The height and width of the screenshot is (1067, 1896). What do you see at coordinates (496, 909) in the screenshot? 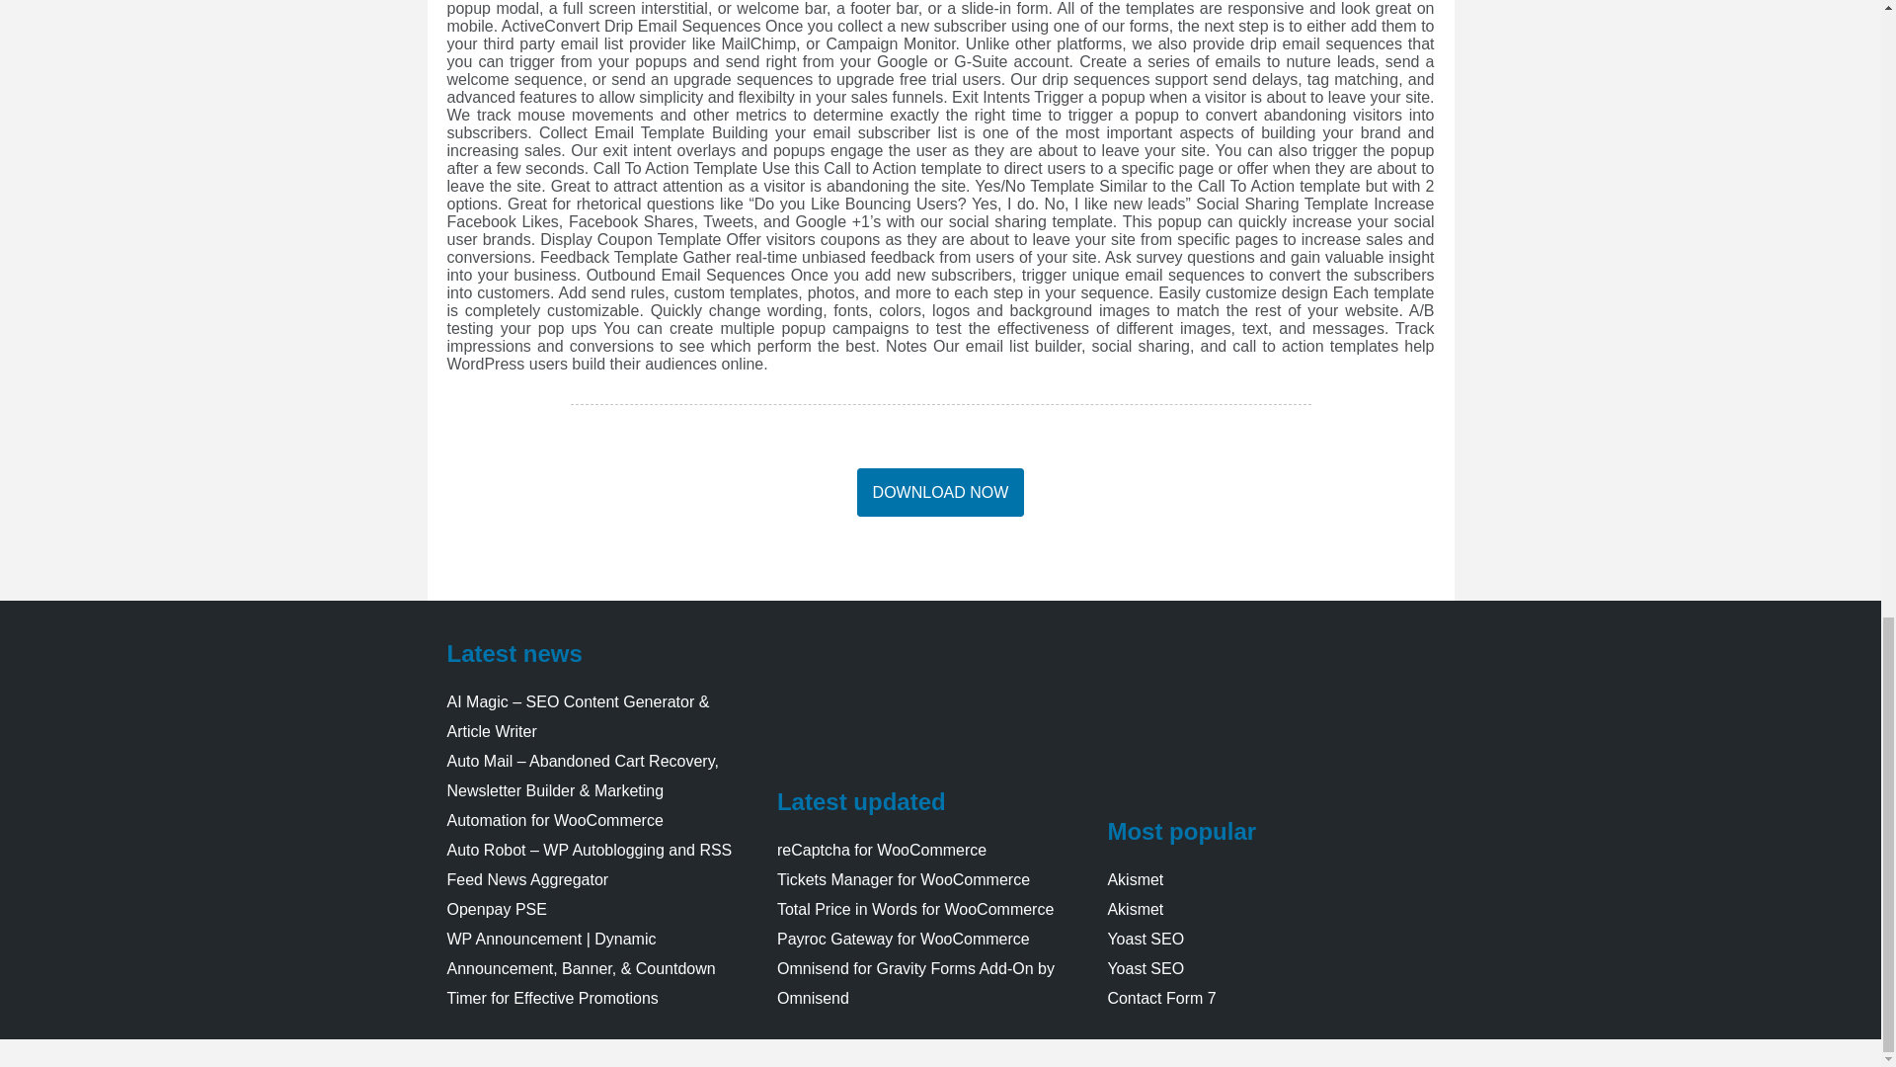
I see `Openpay PSE` at bounding box center [496, 909].